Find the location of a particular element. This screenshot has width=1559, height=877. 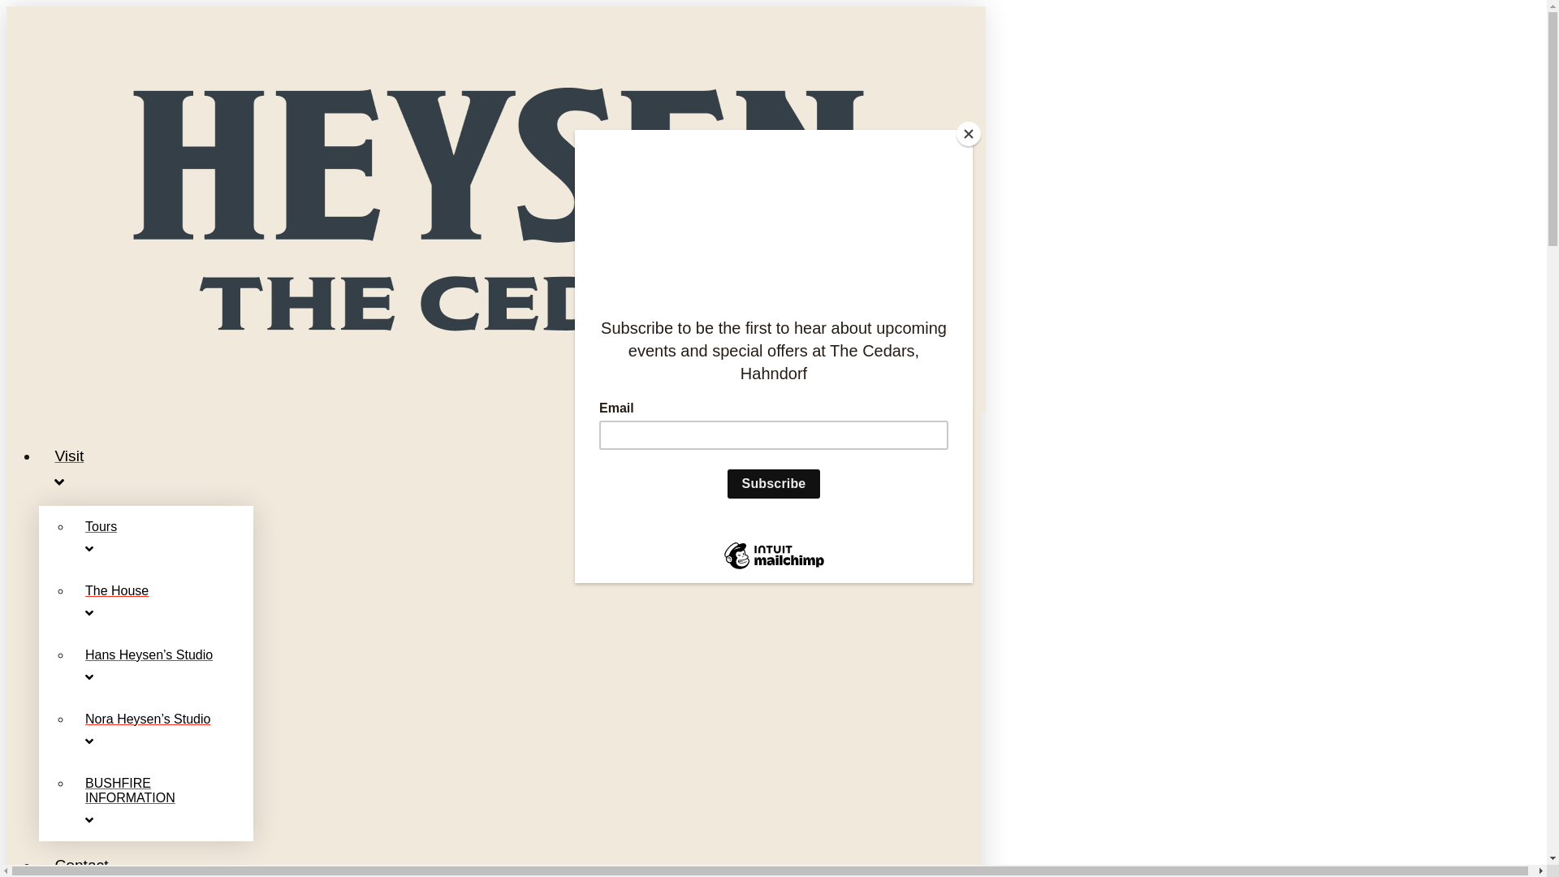

Visit is located at coordinates (510, 469).